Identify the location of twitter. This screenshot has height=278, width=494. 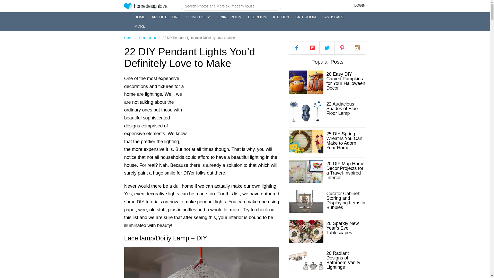
(327, 47).